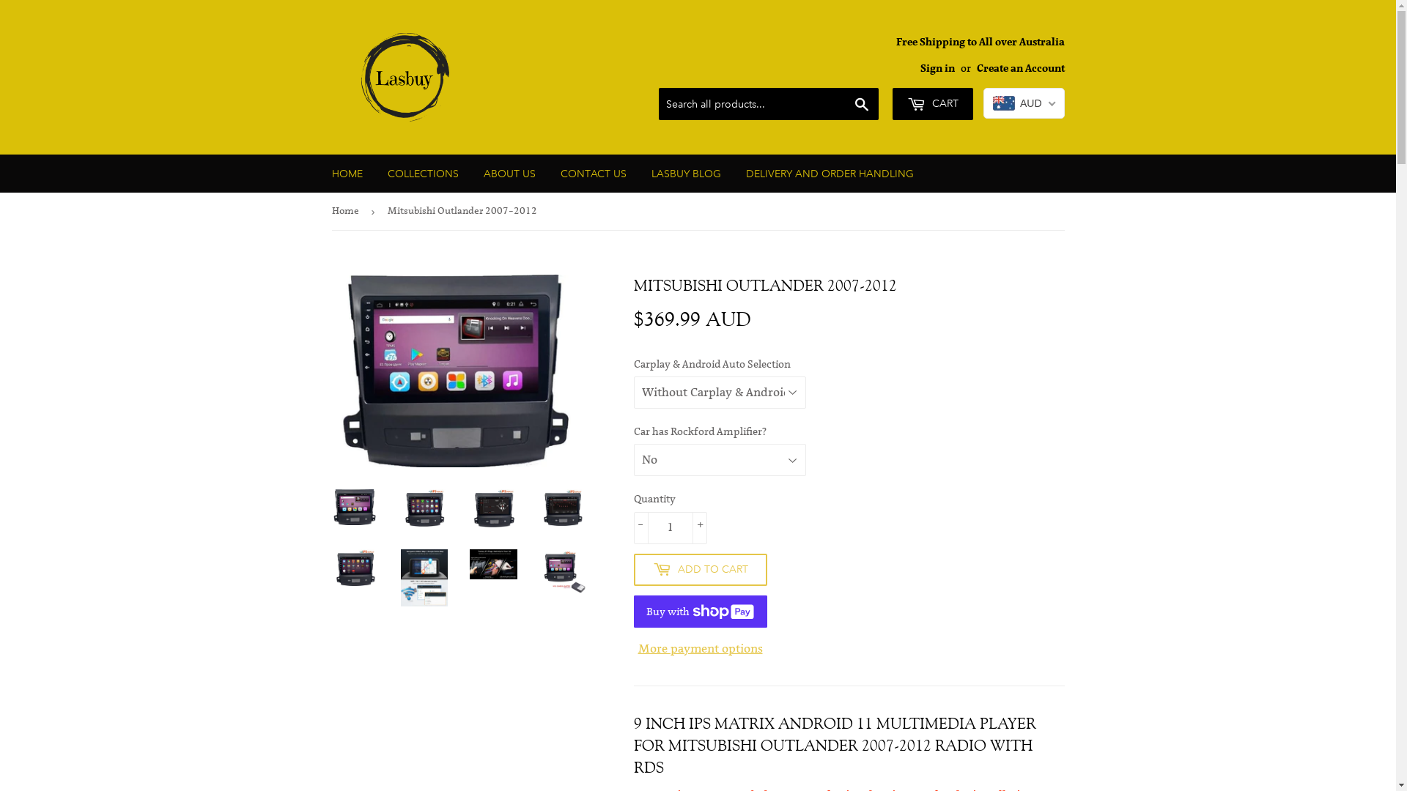  What do you see at coordinates (700, 650) in the screenshot?
I see `More payment options` at bounding box center [700, 650].